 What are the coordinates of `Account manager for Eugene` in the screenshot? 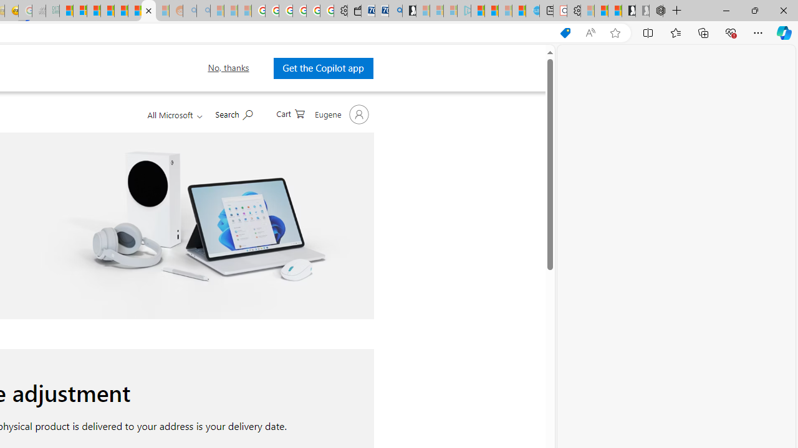 It's located at (340, 114).